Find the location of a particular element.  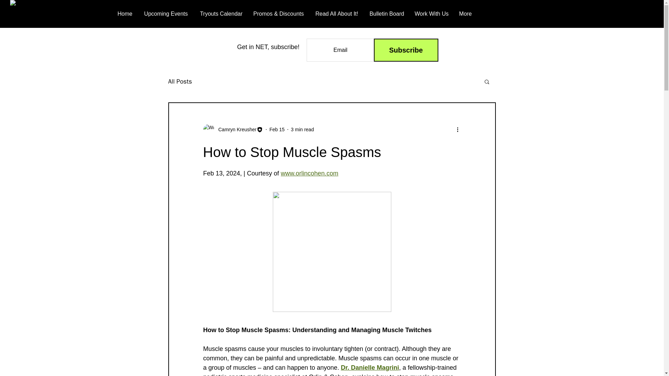

Read All About It! is located at coordinates (336, 14).